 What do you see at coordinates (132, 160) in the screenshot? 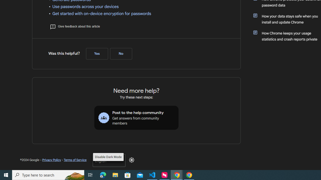
I see `Disable Dark Mode` at bounding box center [132, 160].